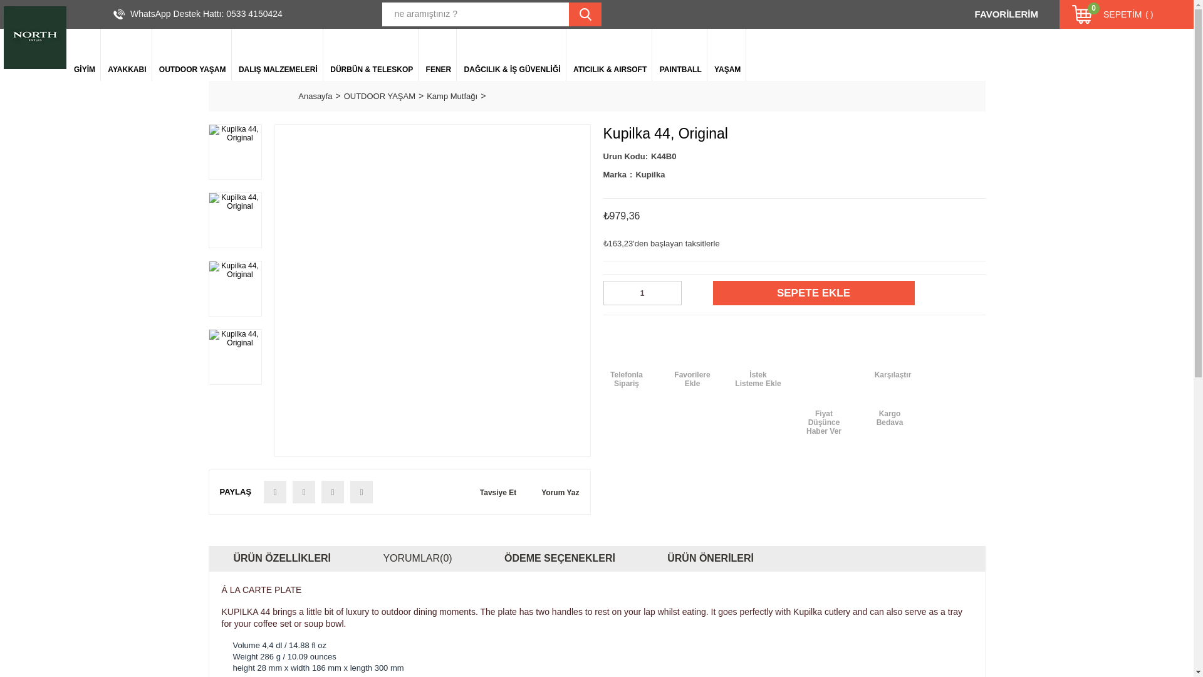  What do you see at coordinates (813, 293) in the screenshot?
I see `Sepete Ekle` at bounding box center [813, 293].